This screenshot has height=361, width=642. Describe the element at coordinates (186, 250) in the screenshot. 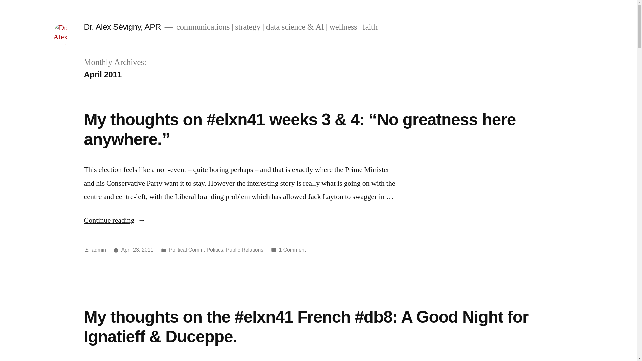

I see `Political Comm` at that location.